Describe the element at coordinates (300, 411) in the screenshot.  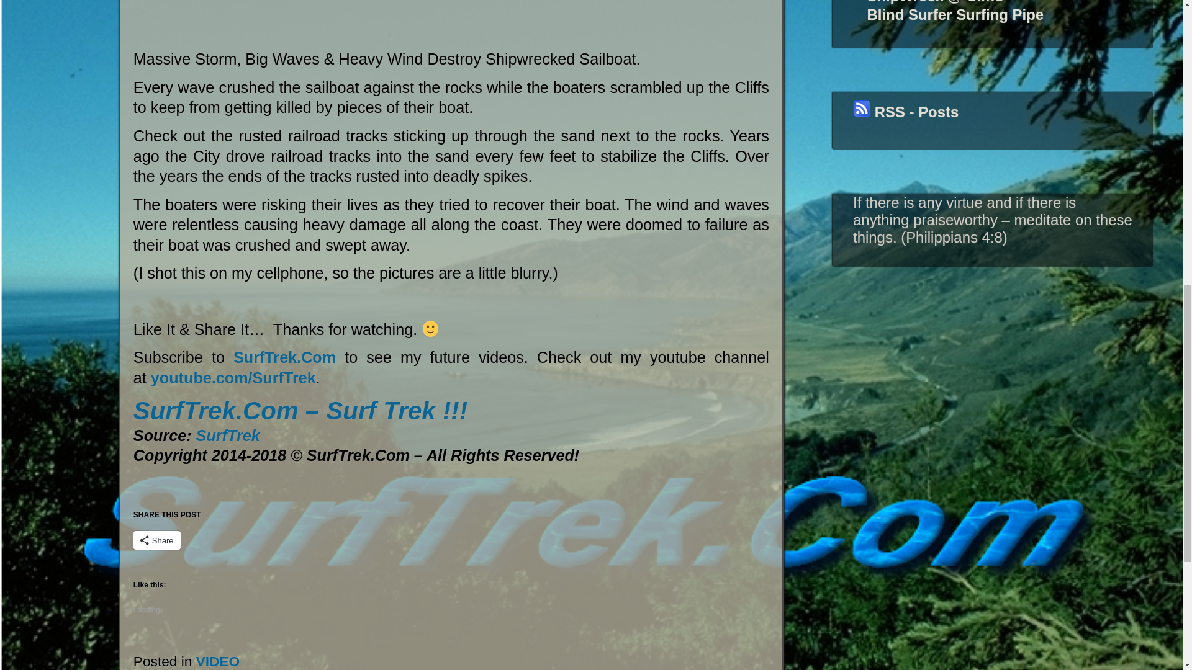
I see `CLICK HERE To Go To SurfTrek.Com` at that location.